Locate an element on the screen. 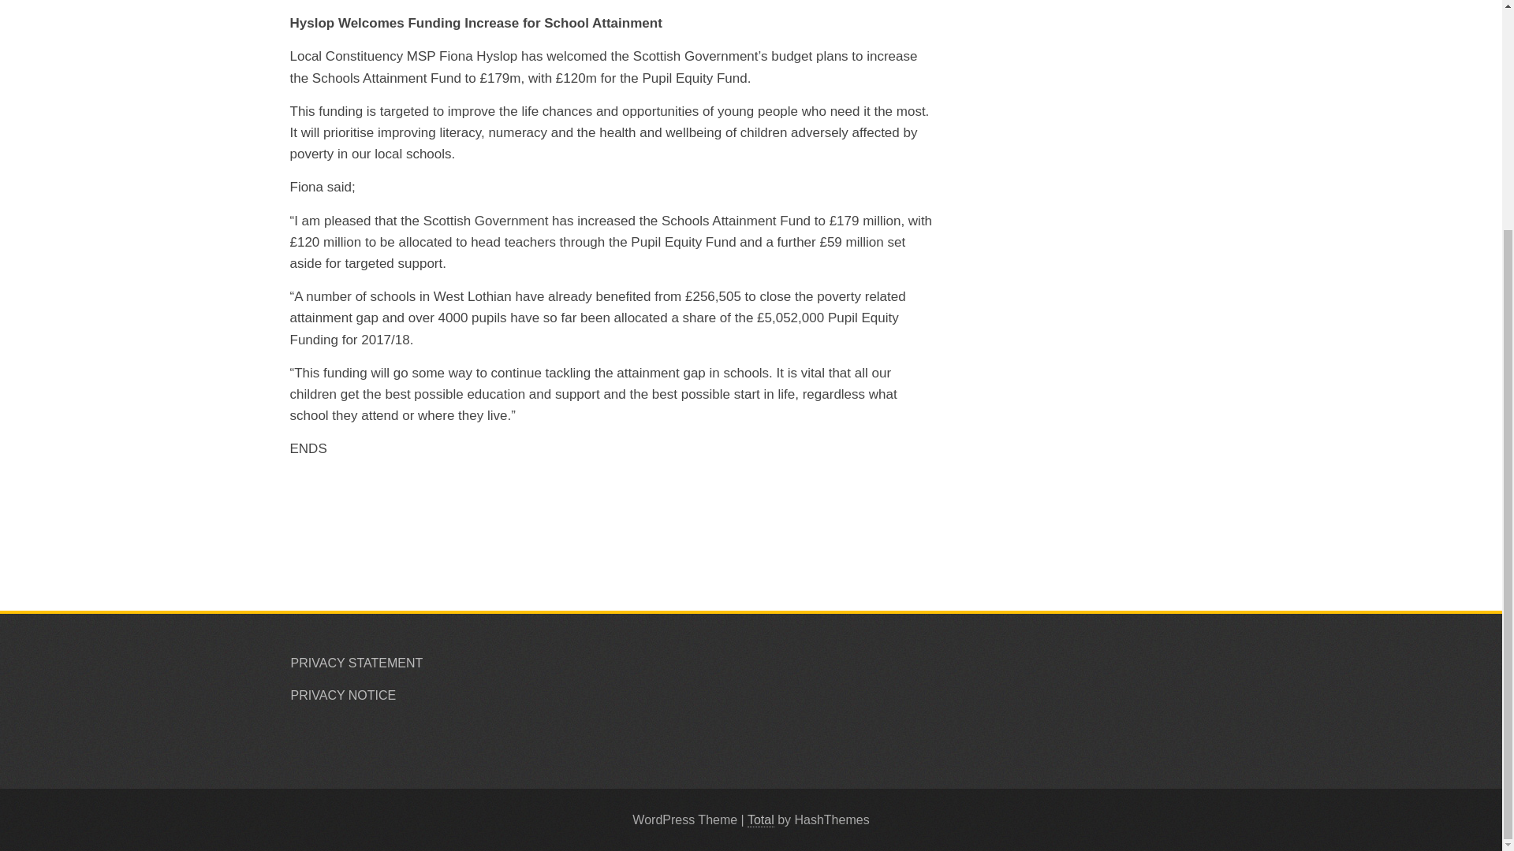 The height and width of the screenshot is (851, 1514). PRIVACY NOTICE is located at coordinates (344, 695).